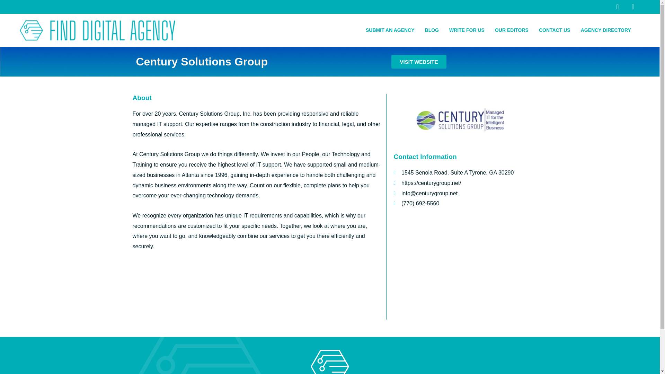  I want to click on BLOG, so click(432, 30).